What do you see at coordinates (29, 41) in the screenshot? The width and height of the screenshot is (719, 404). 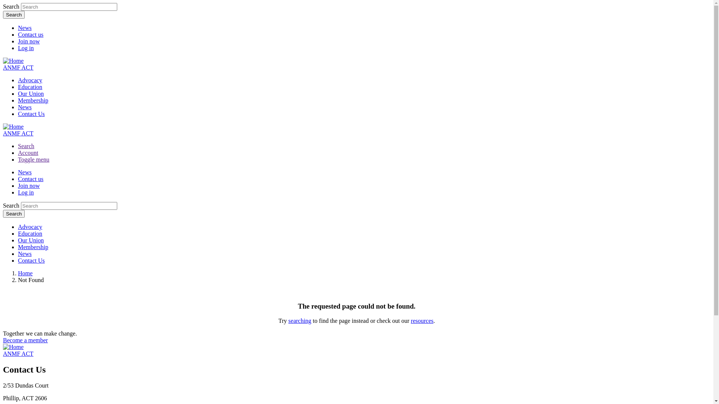 I see `Join now` at bounding box center [29, 41].